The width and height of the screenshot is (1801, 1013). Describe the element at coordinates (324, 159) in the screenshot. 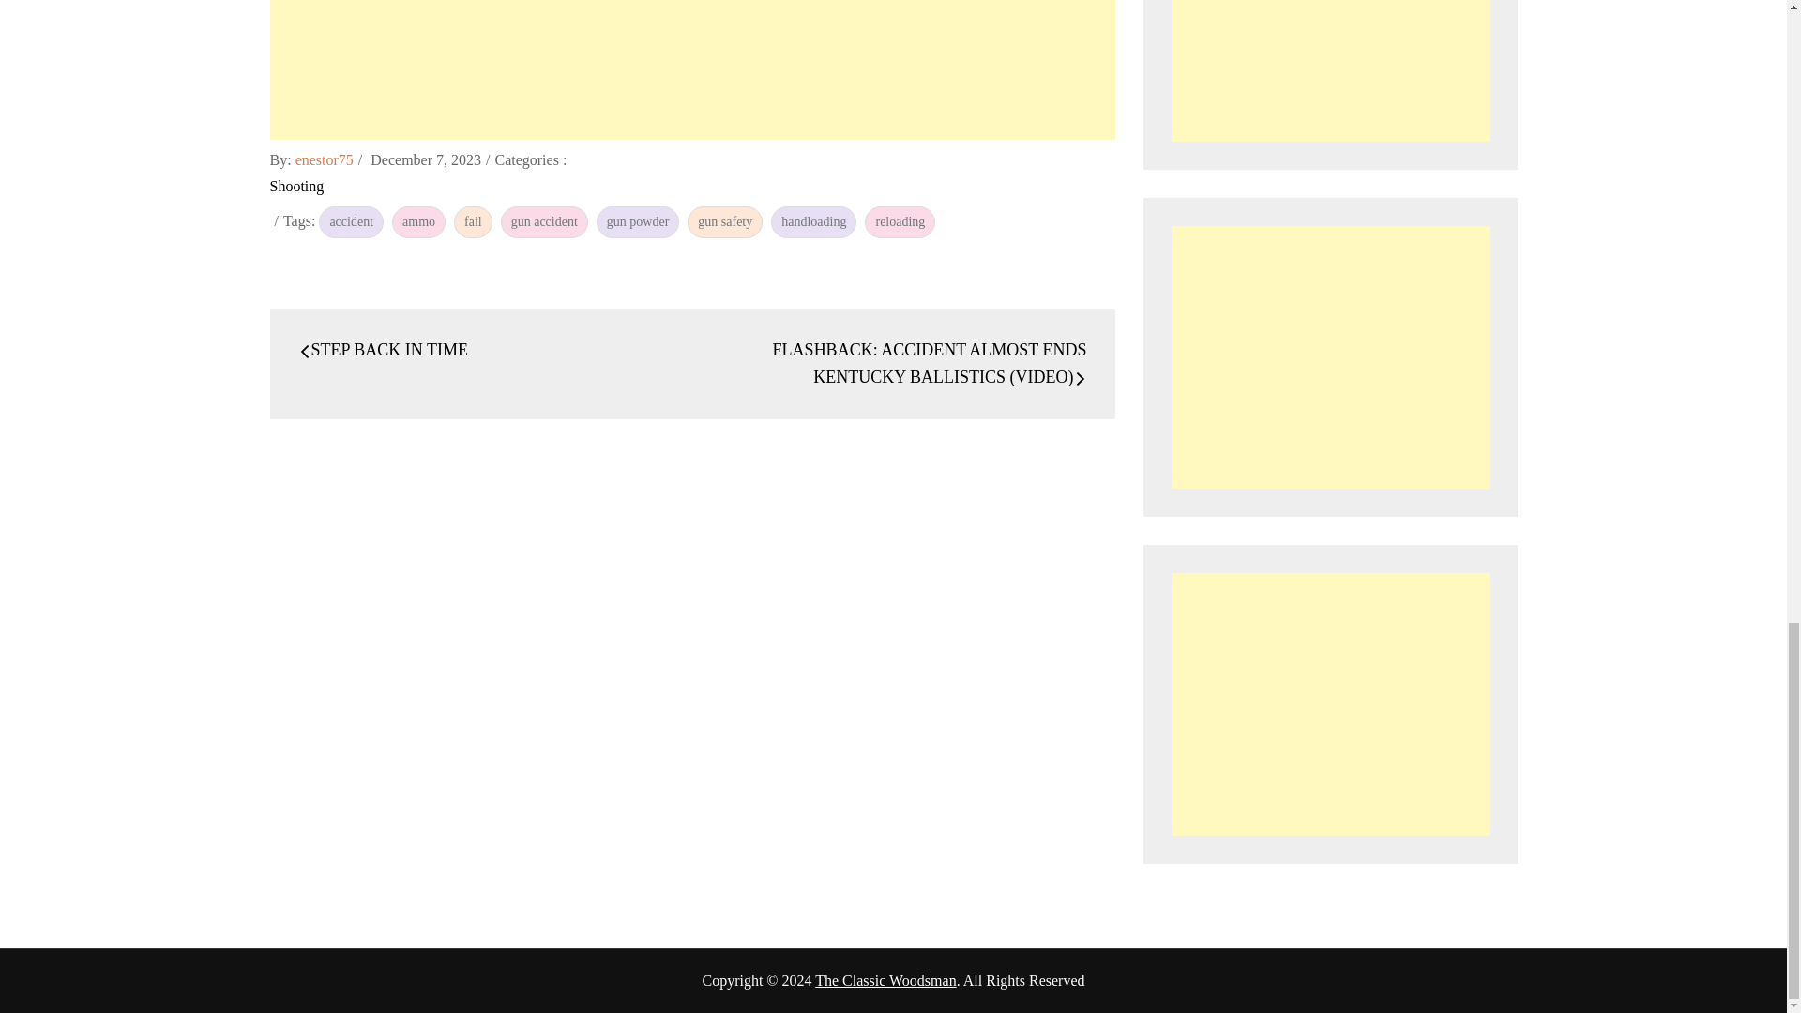

I see `enestor75` at that location.